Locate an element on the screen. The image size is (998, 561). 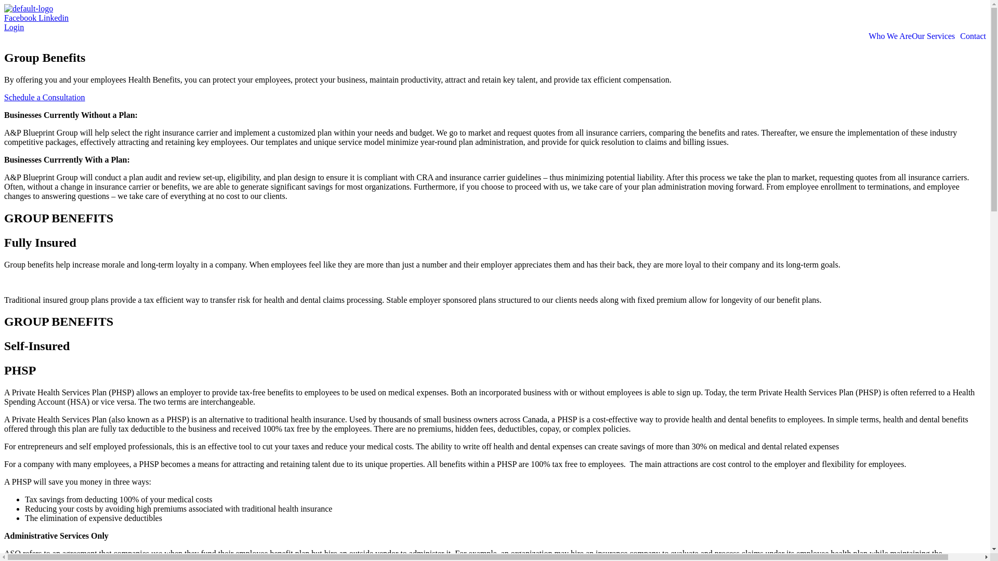
Who We Are is located at coordinates (890, 36).